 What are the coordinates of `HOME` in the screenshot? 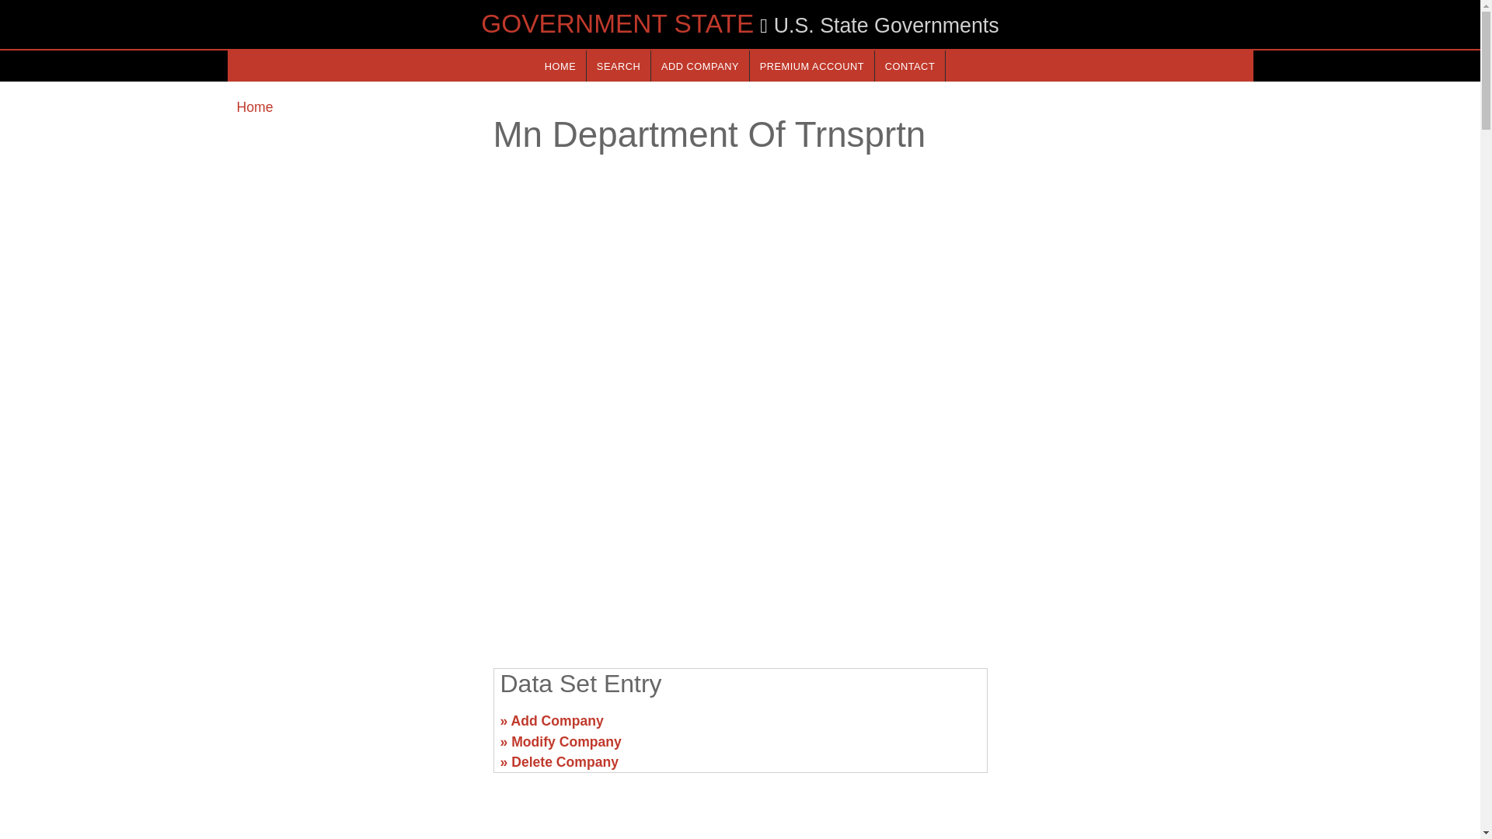 It's located at (559, 65).